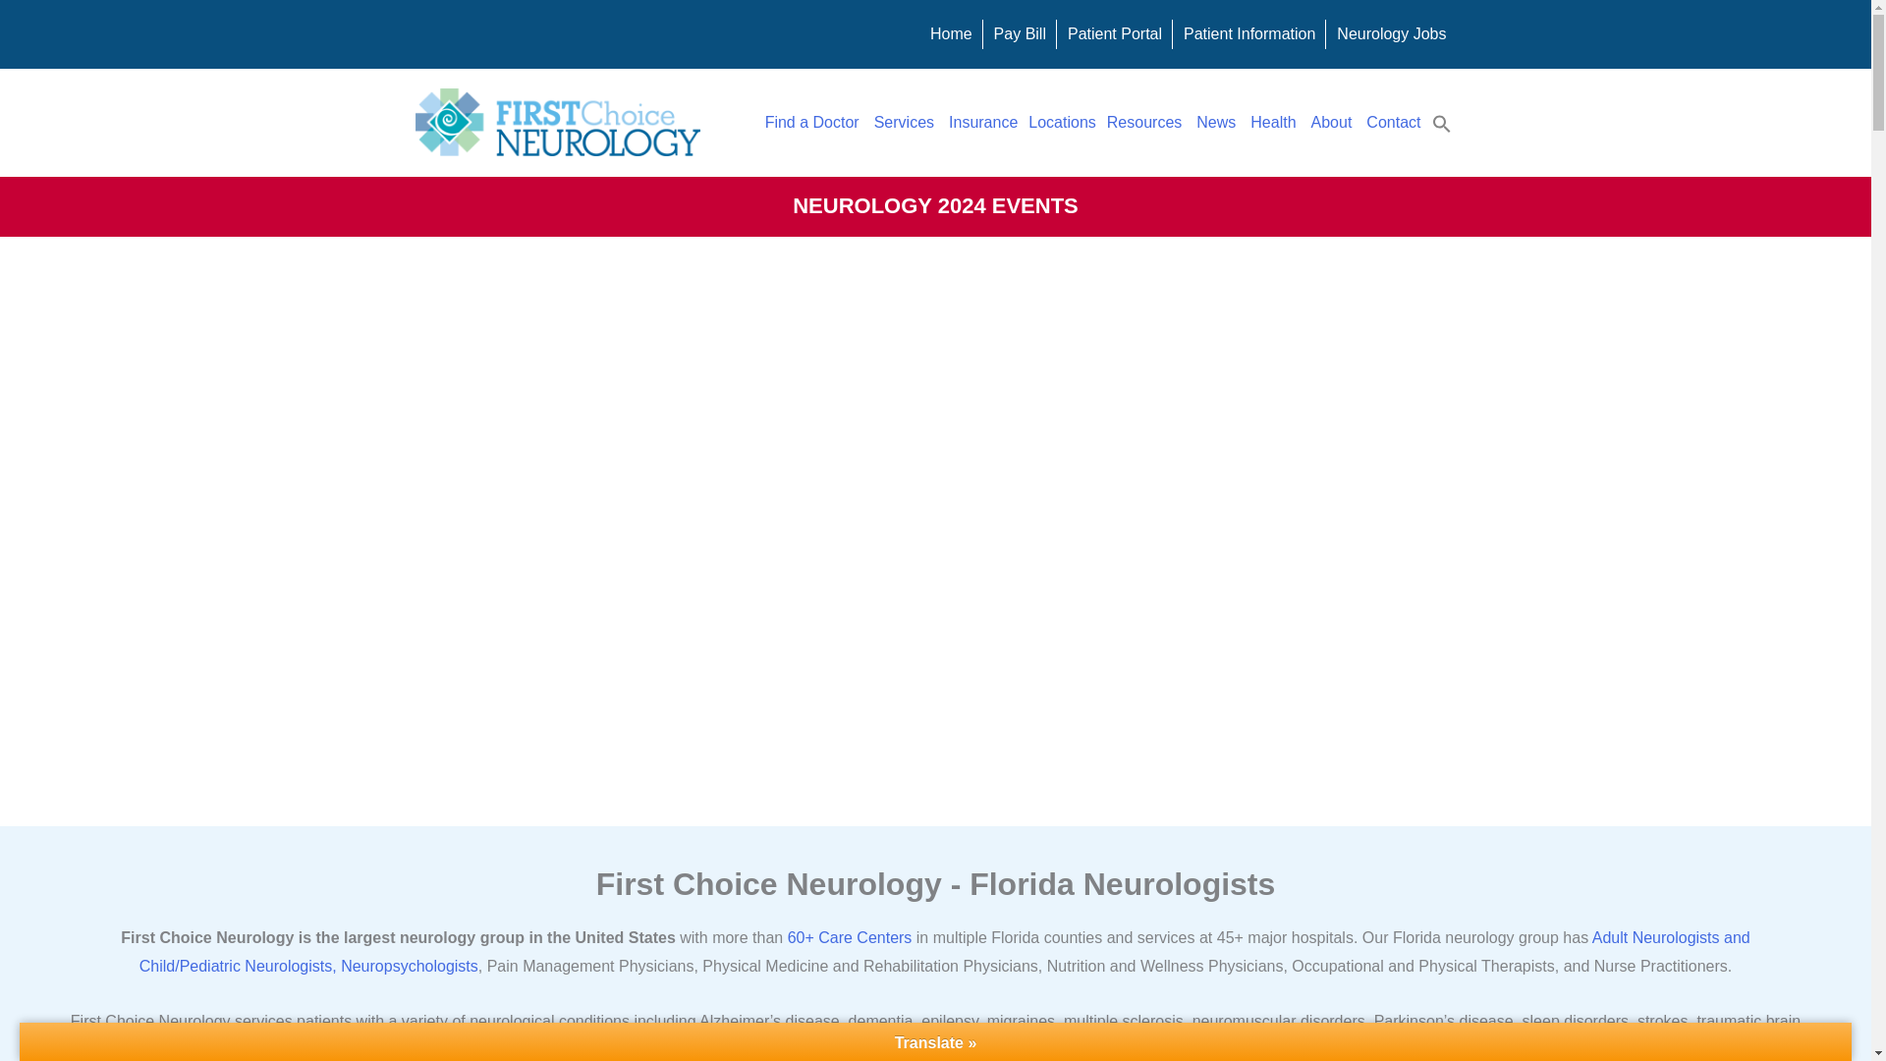 This screenshot has height=1061, width=1886. Describe the element at coordinates (906, 122) in the screenshot. I see `First Choice Neurology Services` at that location.